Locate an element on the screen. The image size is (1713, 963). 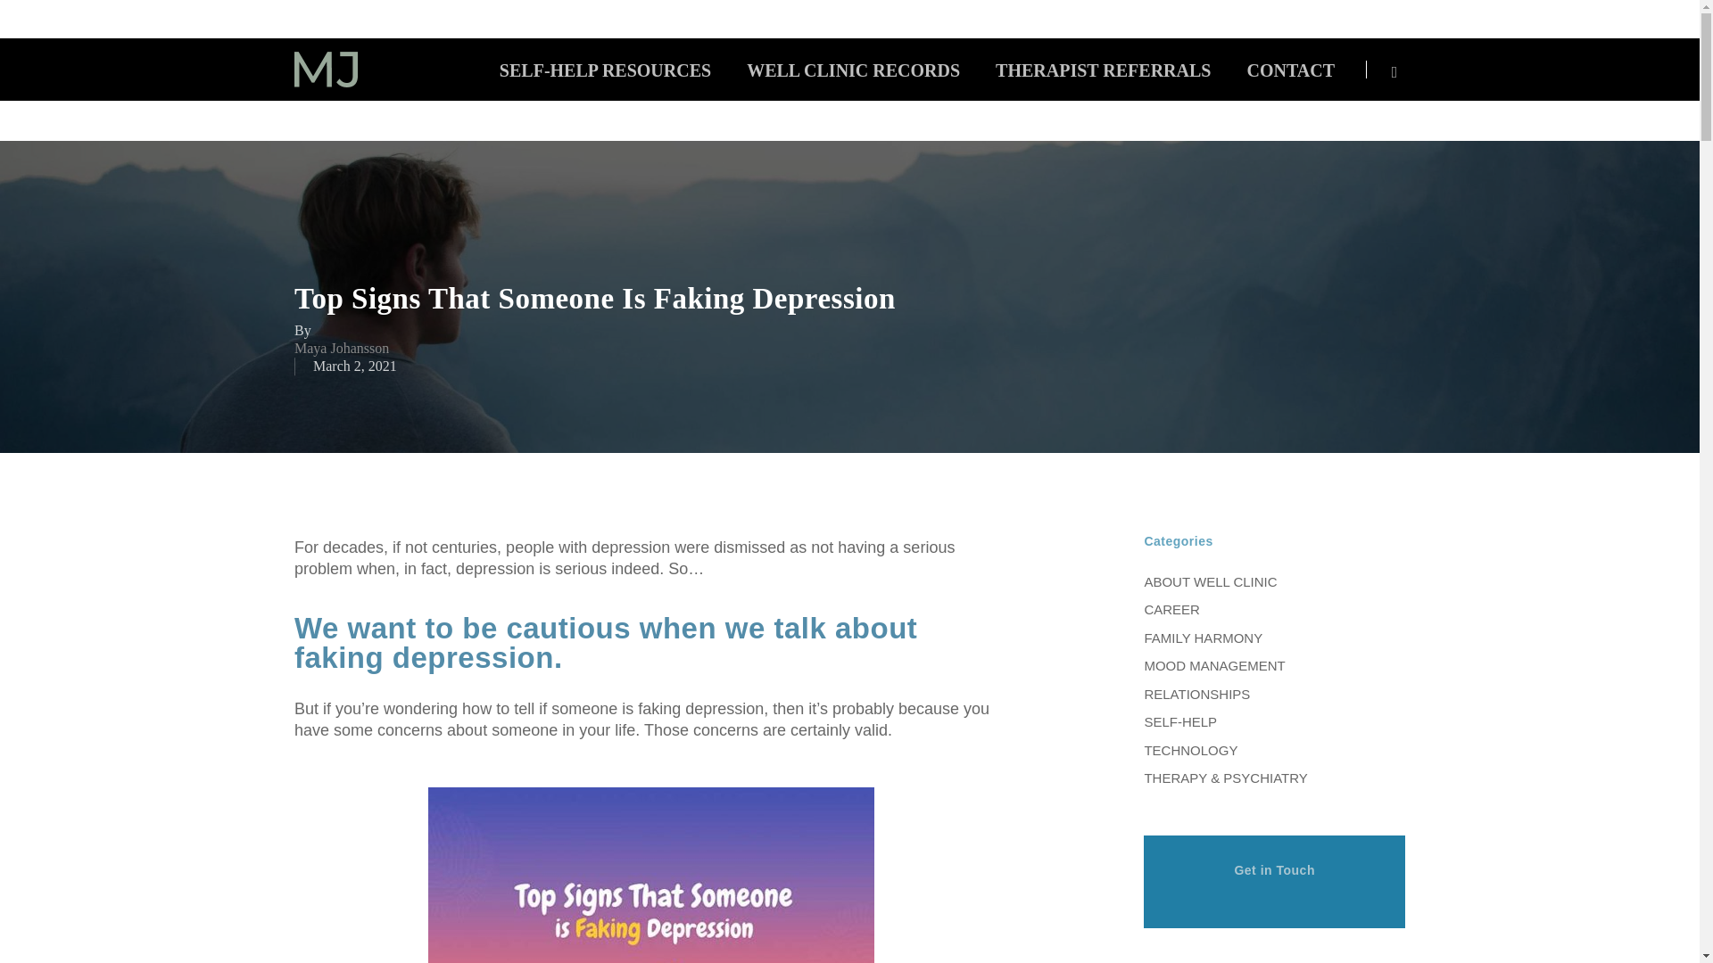
MOOD MANAGEMENT is located at coordinates (1274, 664).